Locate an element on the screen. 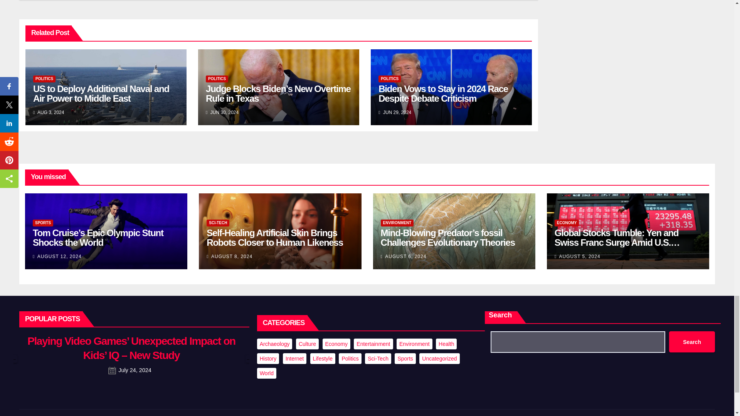 This screenshot has width=740, height=416. US to Deploy Additional Naval and Air Power to Middle East is located at coordinates (101, 93).